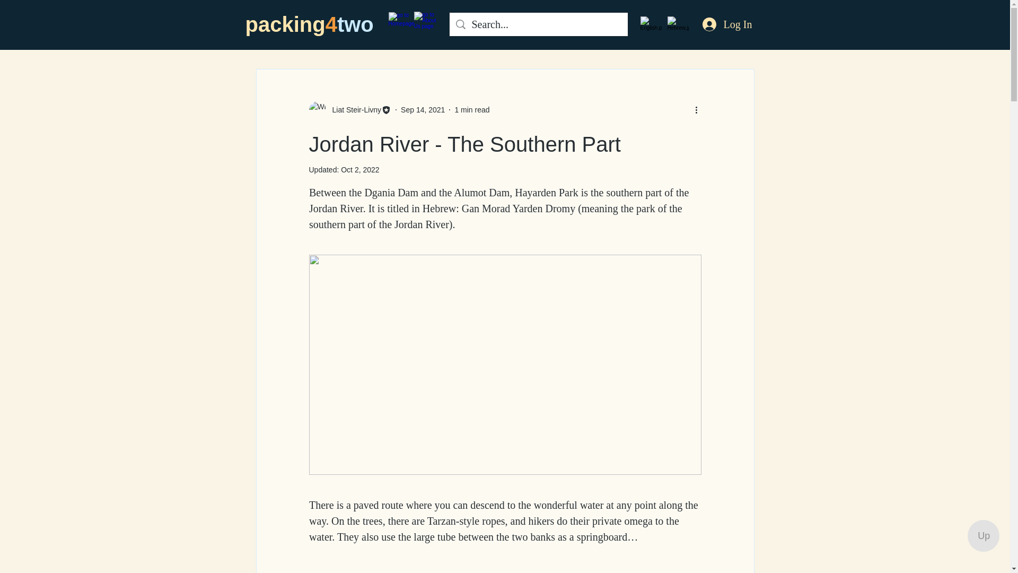 The width and height of the screenshot is (1018, 573). What do you see at coordinates (349, 109) in the screenshot?
I see `Liat Steir-Livny` at bounding box center [349, 109].